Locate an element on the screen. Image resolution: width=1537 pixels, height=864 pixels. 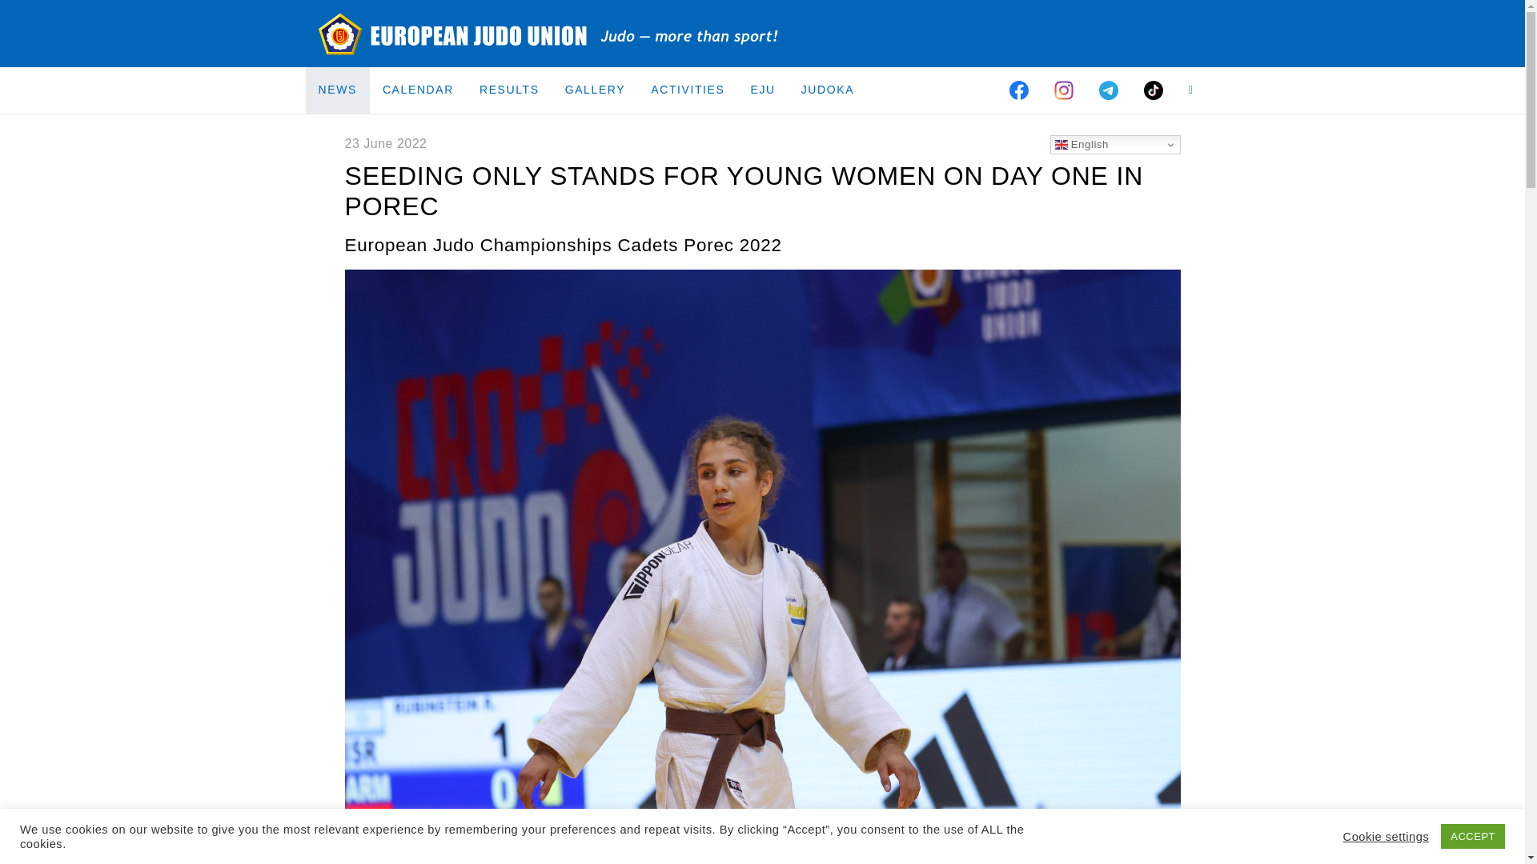
Facebook is located at coordinates (1018, 90).